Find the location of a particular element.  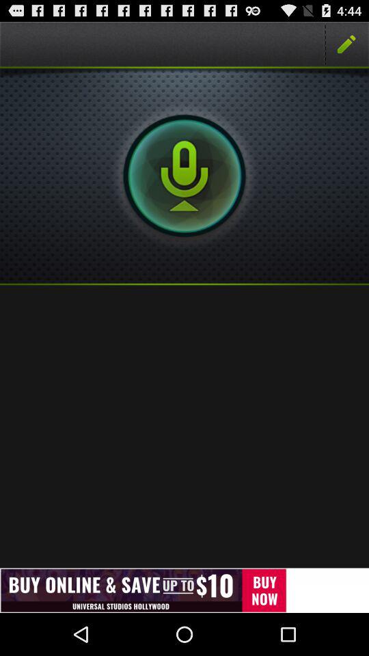

press the item at the top right corner is located at coordinates (346, 44).